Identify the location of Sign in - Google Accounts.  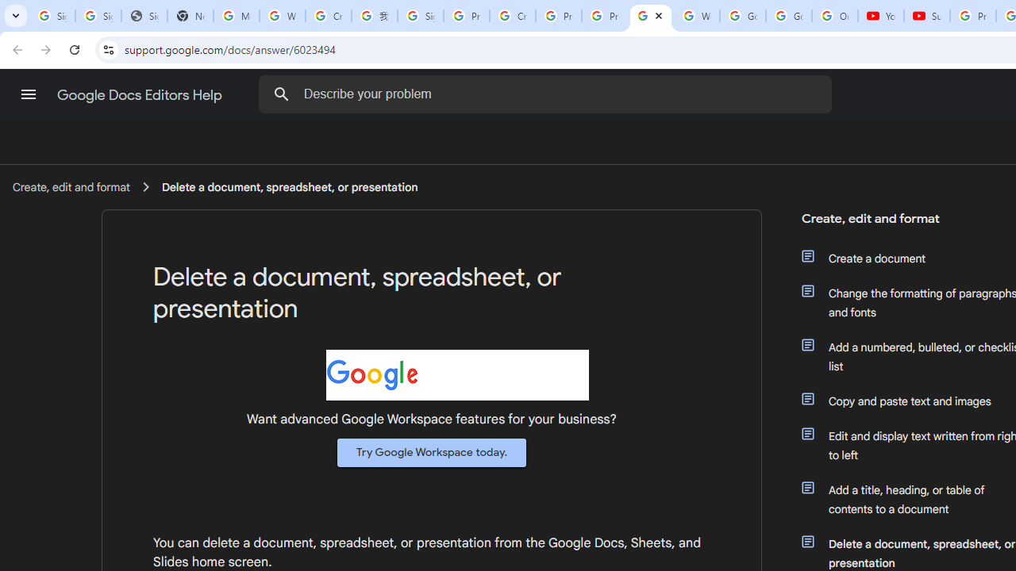
(52, 16).